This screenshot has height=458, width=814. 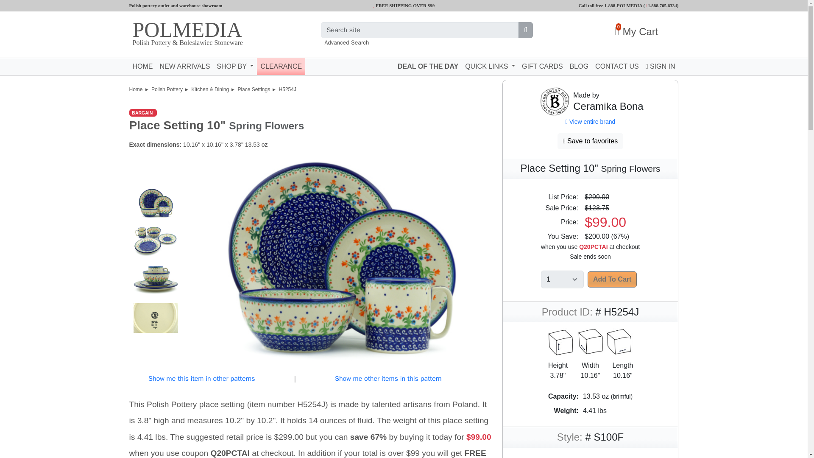 I want to click on DEAL OF THE DAY, so click(x=217, y=33).